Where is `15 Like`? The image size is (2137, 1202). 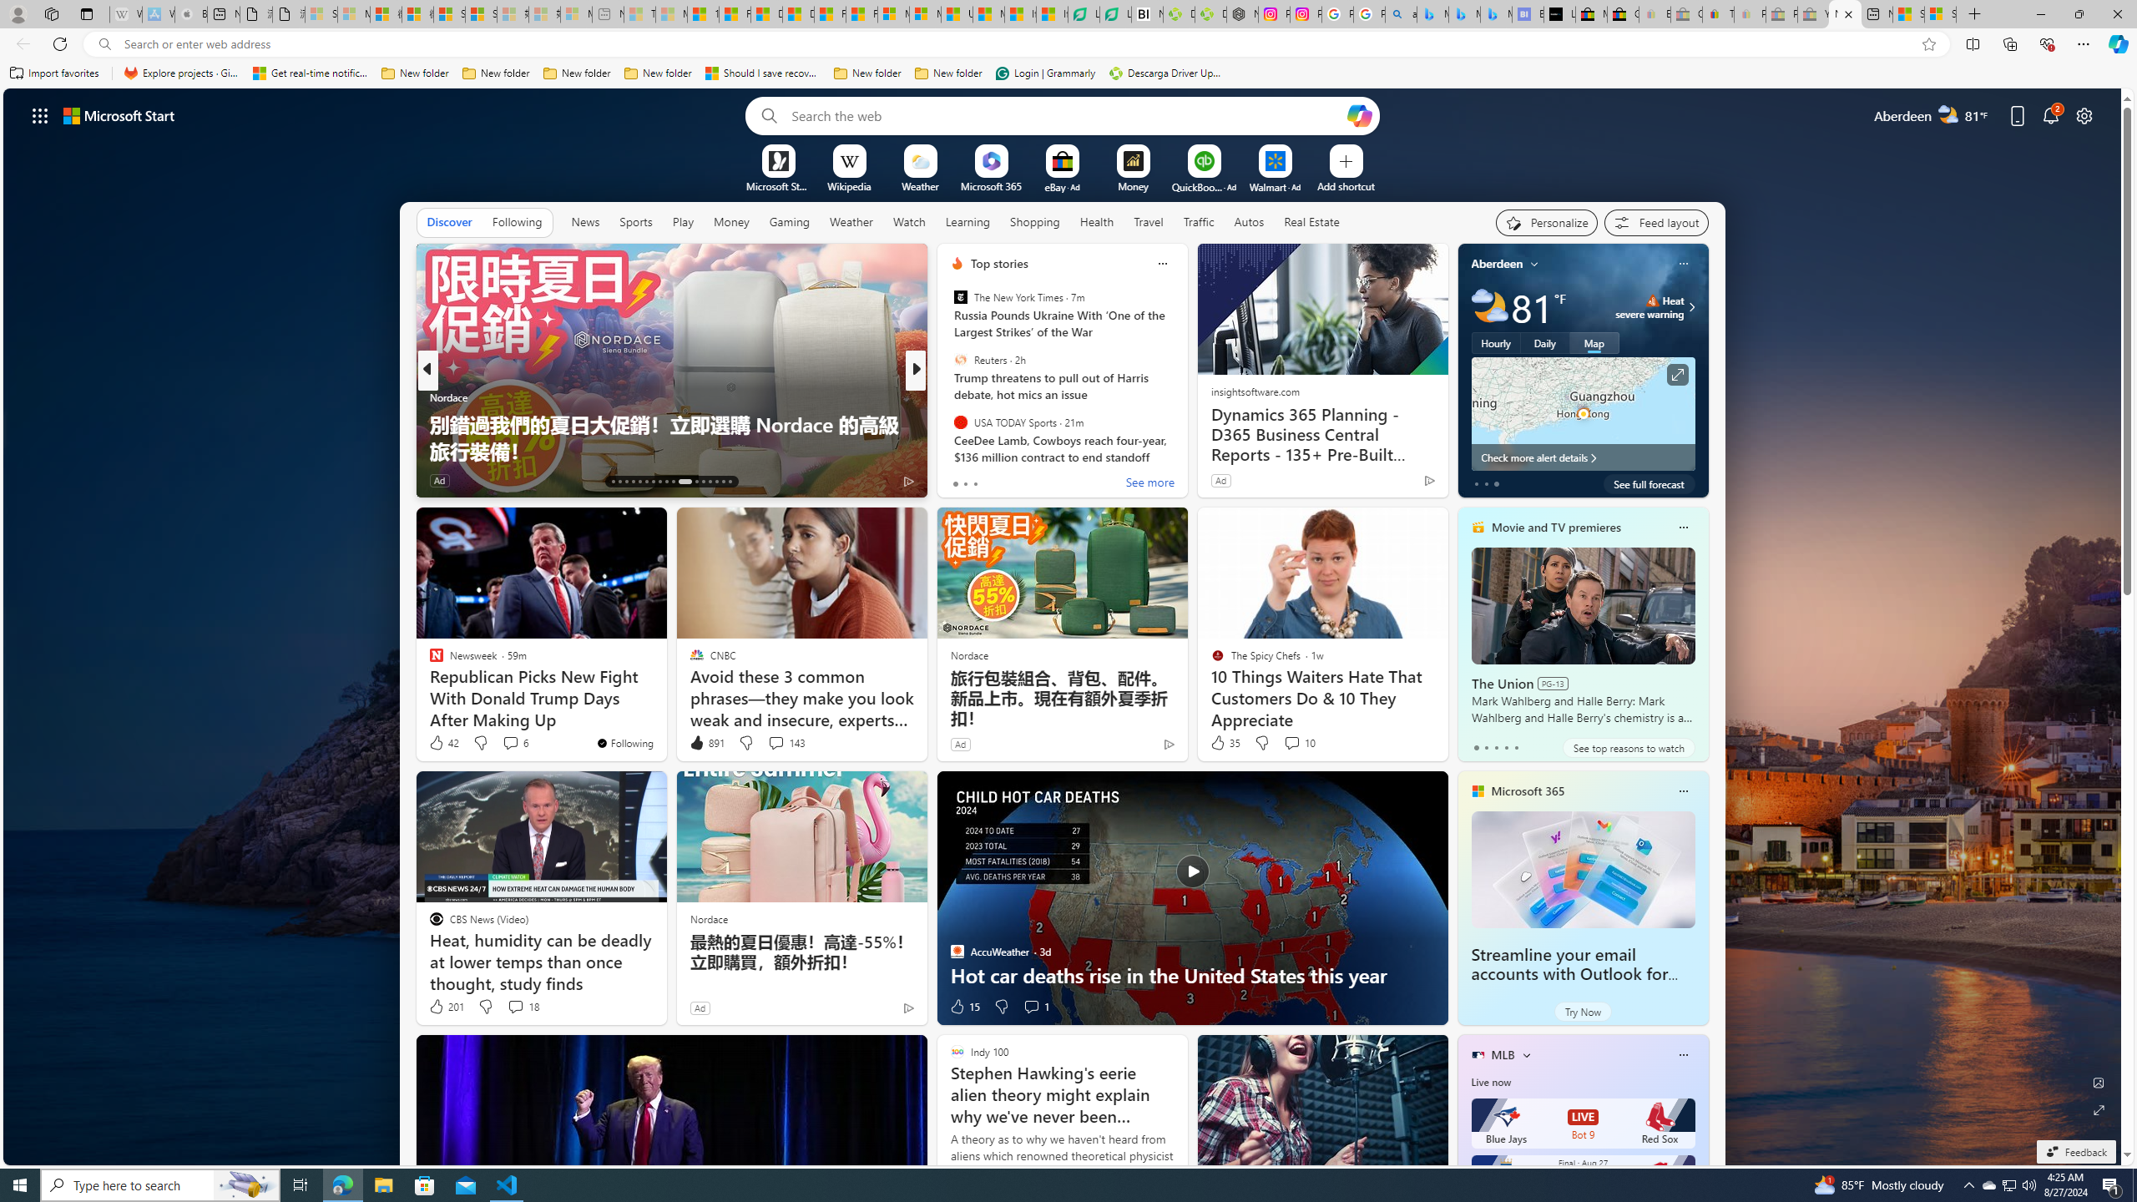
15 Like is located at coordinates (964, 1007).